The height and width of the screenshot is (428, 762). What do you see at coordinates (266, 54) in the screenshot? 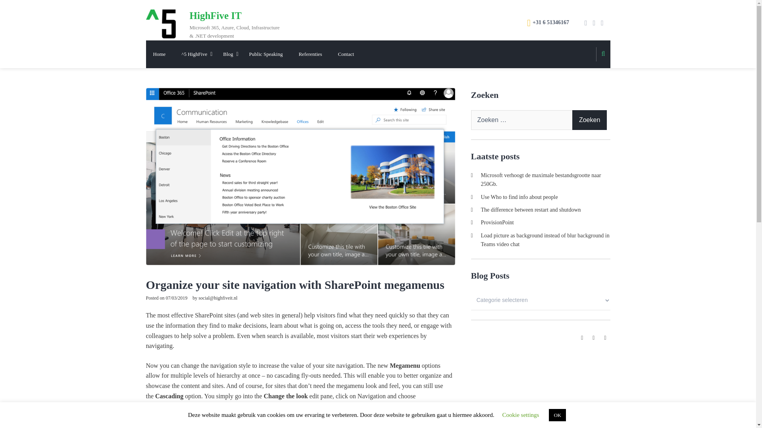
I see `Public Speaking` at bounding box center [266, 54].